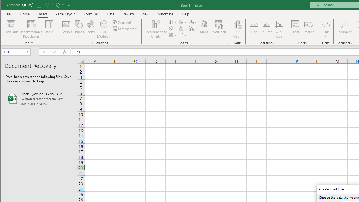 Image resolution: width=359 pixels, height=202 pixels. What do you see at coordinates (344, 29) in the screenshot?
I see `Comment` at bounding box center [344, 29].